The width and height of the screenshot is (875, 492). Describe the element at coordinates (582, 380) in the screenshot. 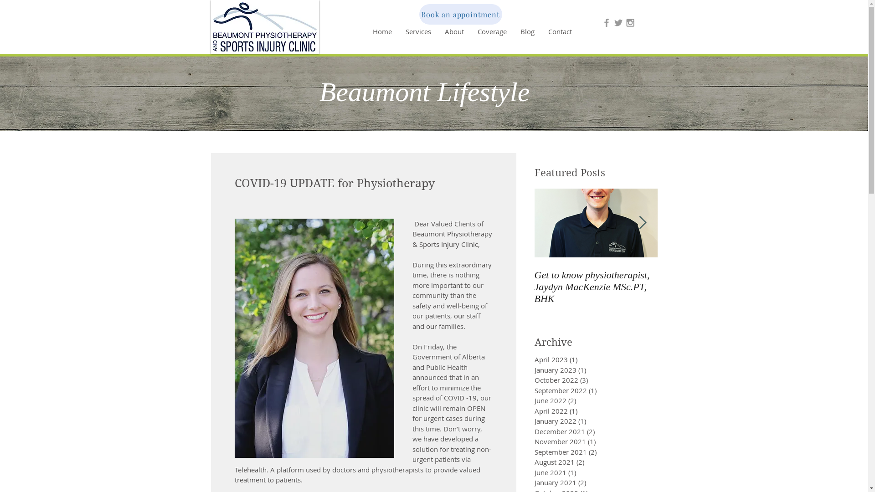

I see `October 2022 (3)` at that location.